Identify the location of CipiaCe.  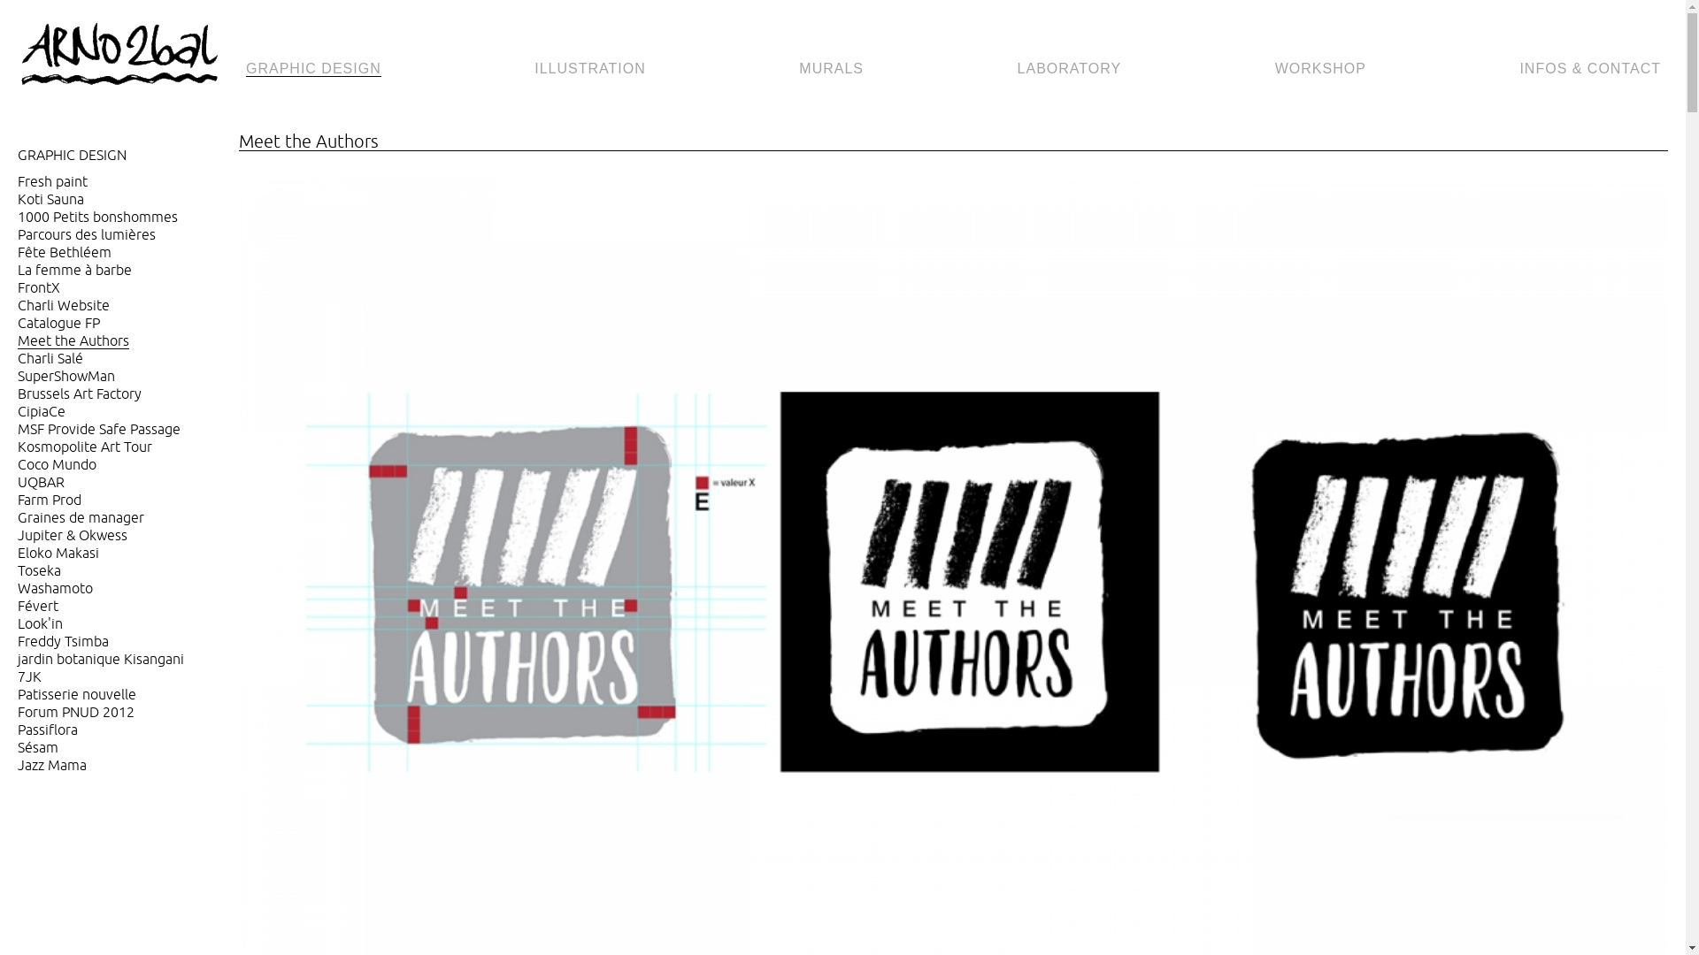
(42, 412).